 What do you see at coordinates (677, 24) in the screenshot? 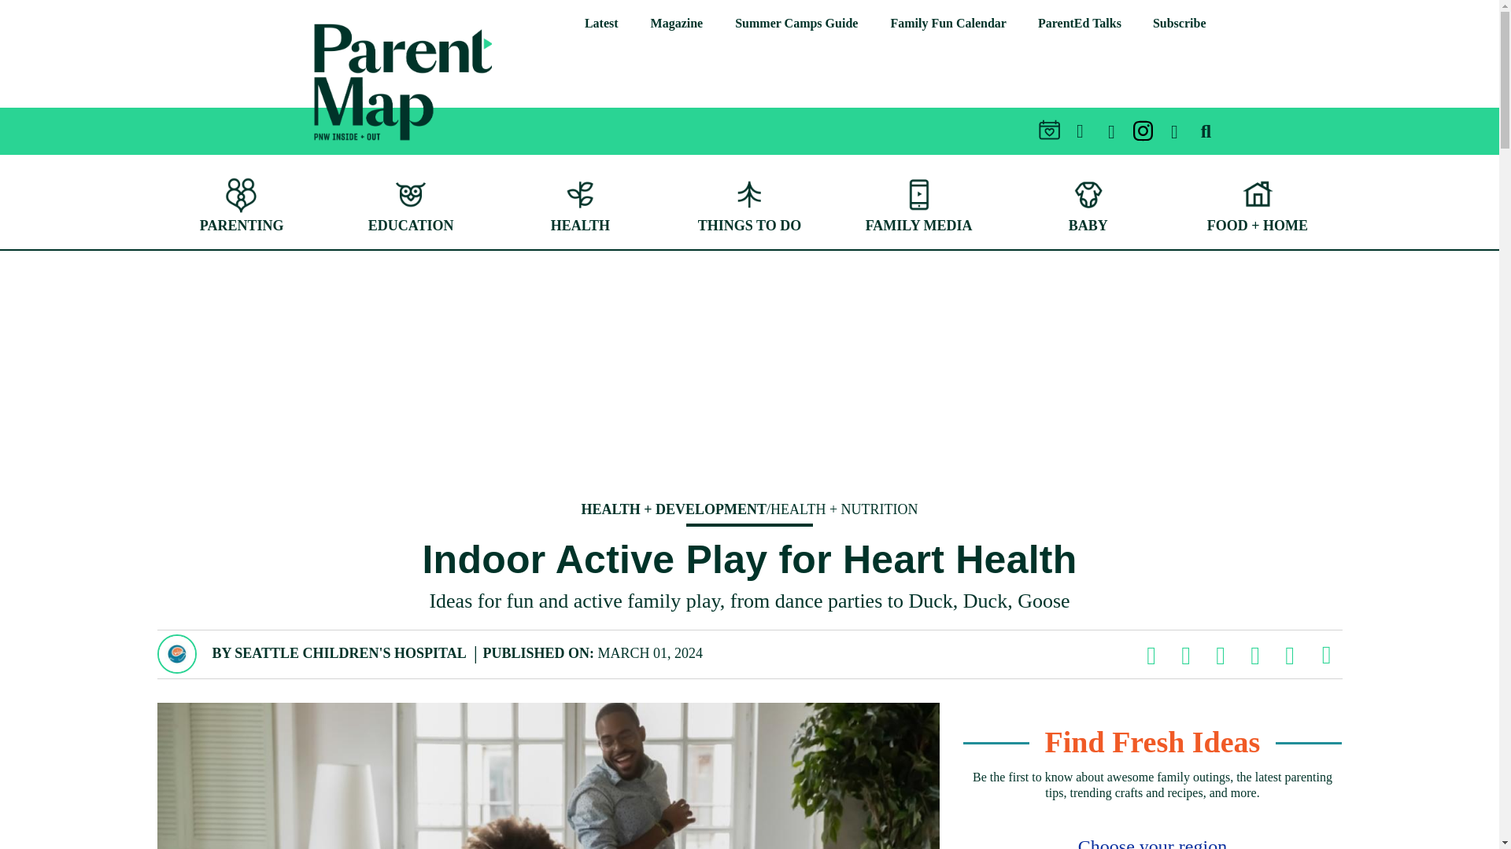
I see `Magazine` at bounding box center [677, 24].